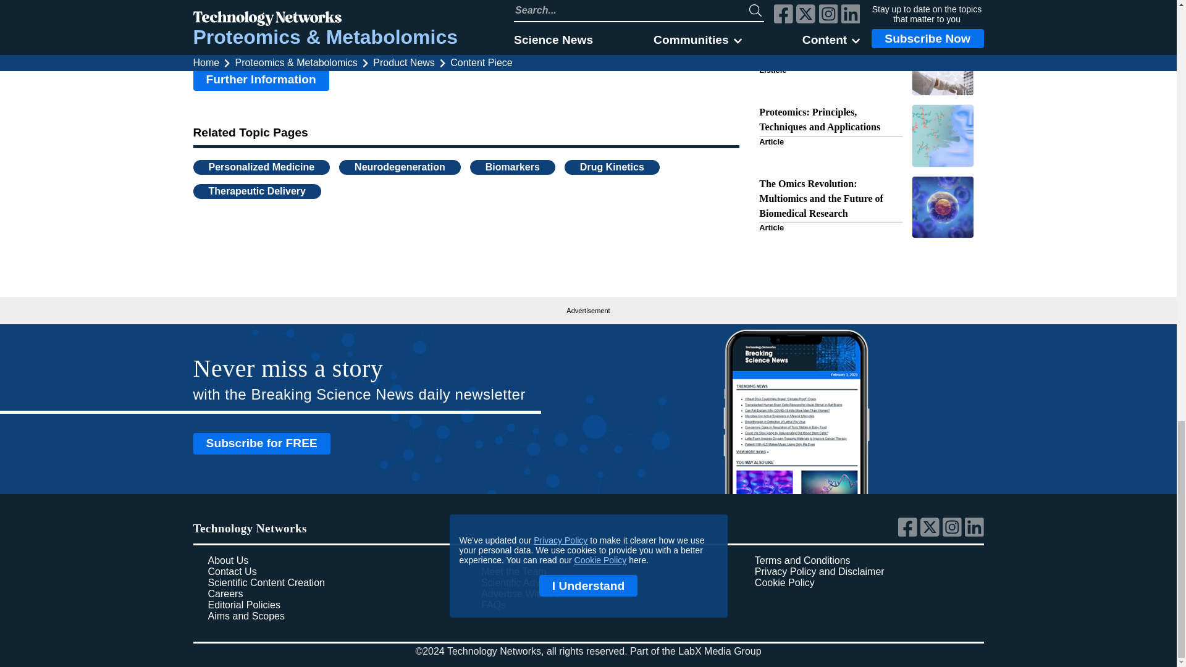 The width and height of the screenshot is (1186, 667). What do you see at coordinates (932, 534) in the screenshot?
I see `Link to Technology Networks' twitter page` at bounding box center [932, 534].